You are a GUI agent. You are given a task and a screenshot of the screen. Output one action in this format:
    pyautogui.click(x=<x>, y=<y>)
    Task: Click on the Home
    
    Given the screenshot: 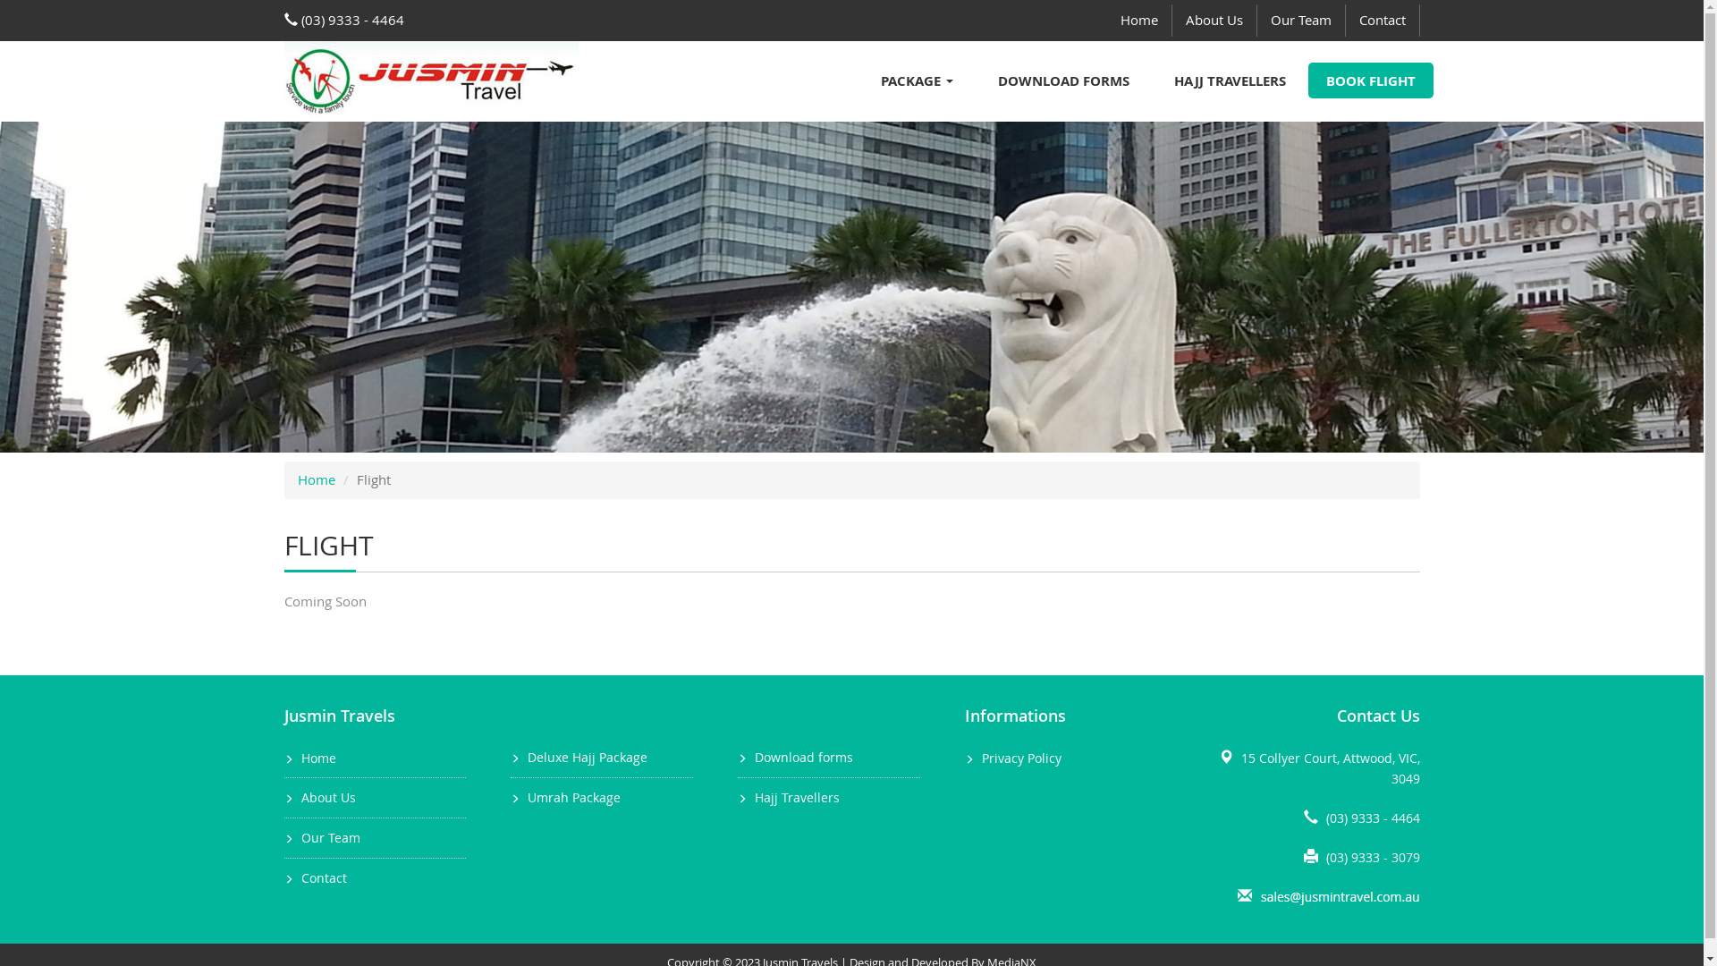 What is the action you would take?
    pyautogui.click(x=316, y=479)
    